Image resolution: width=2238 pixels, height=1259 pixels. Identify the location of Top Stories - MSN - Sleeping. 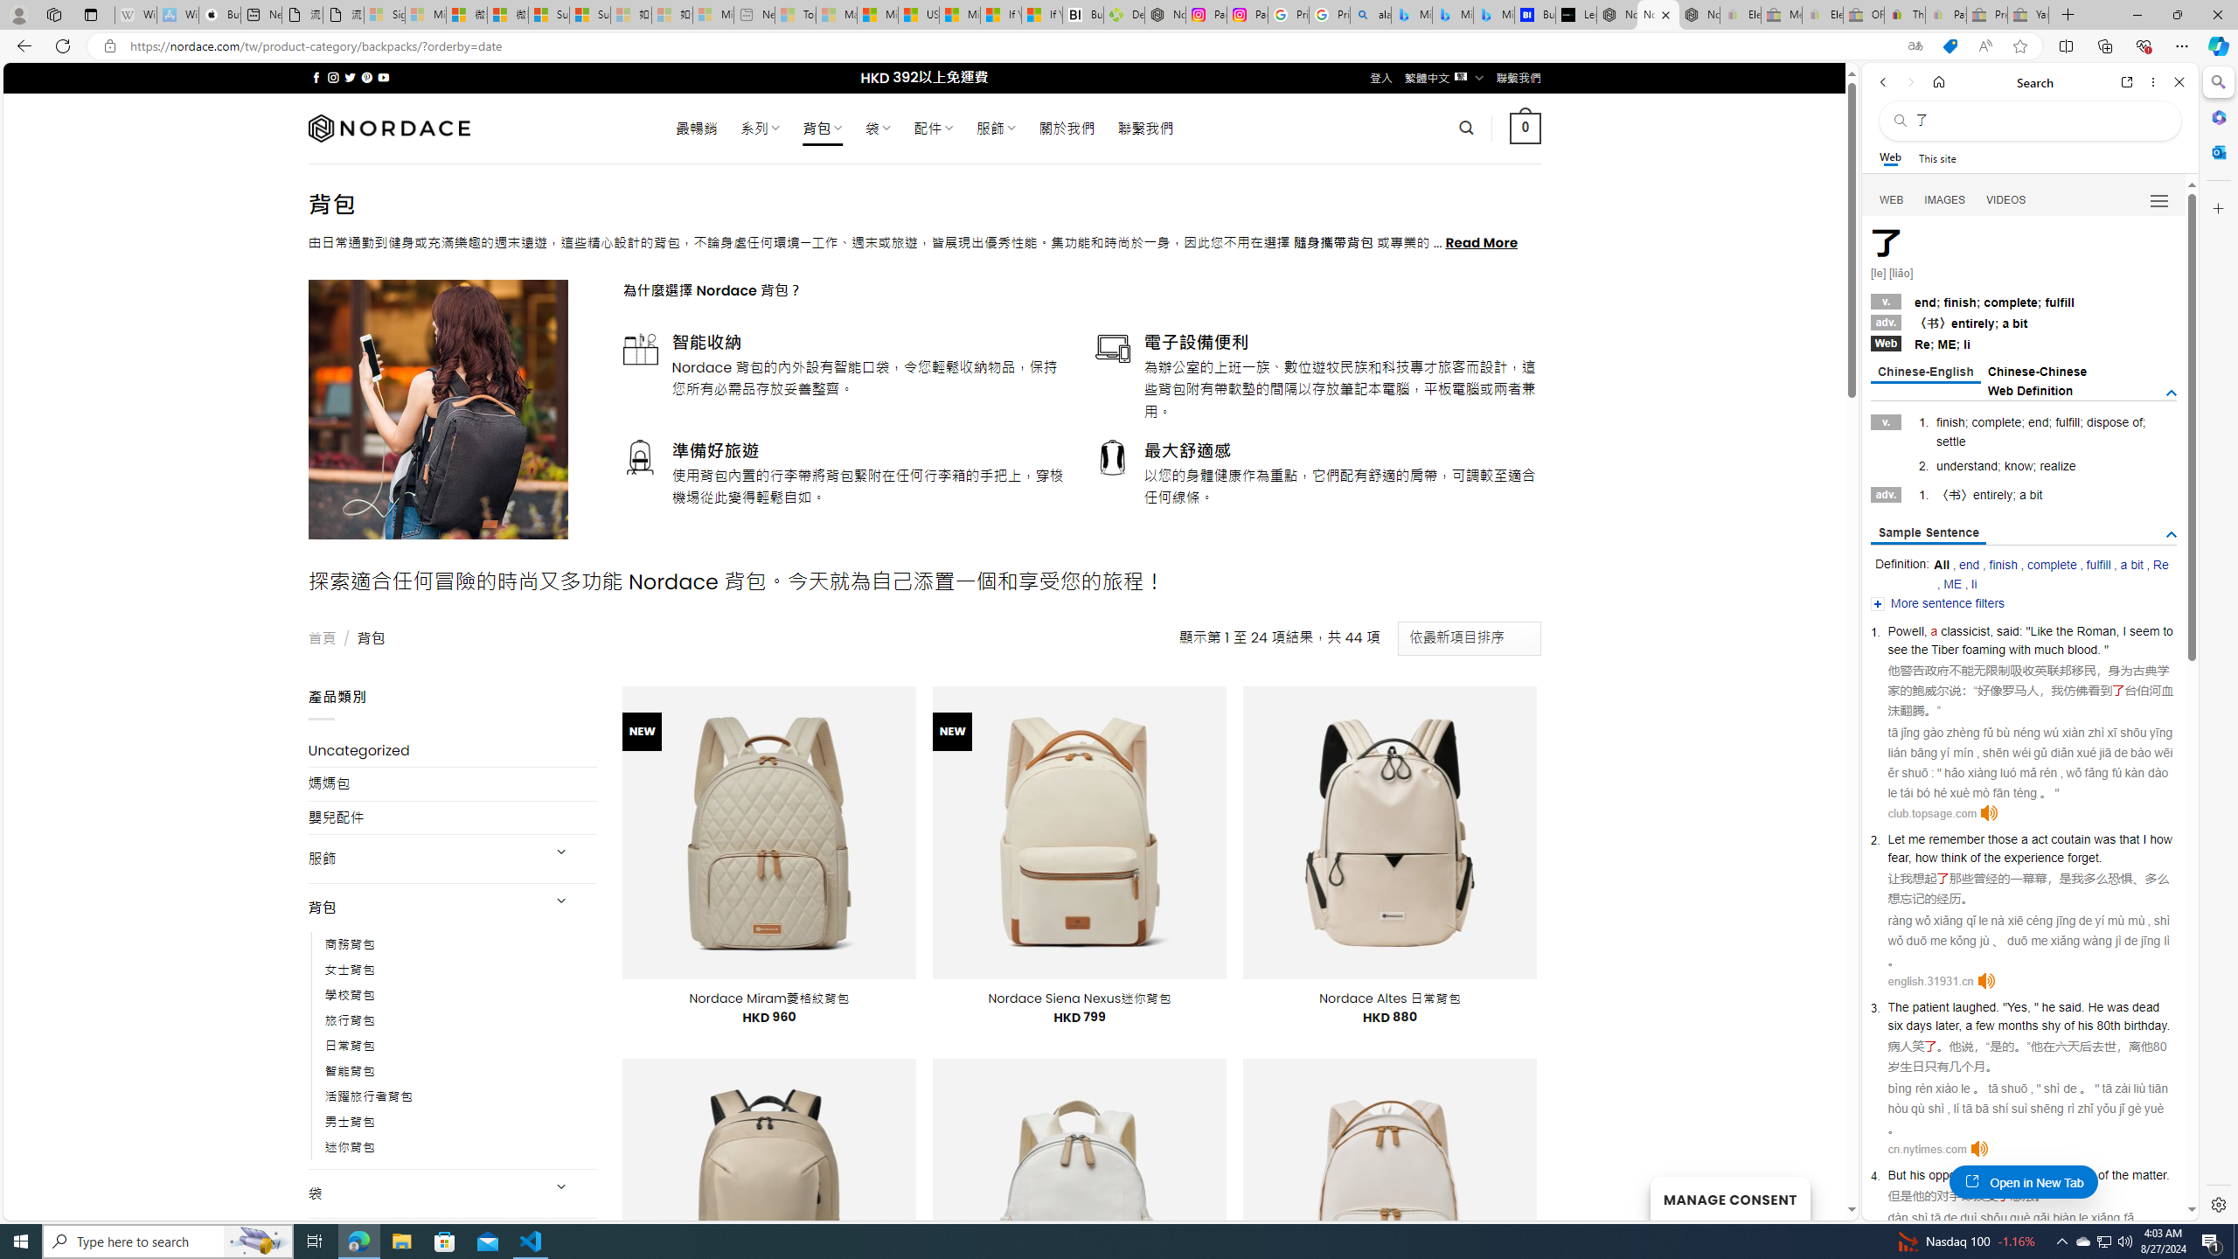
(796, 15).